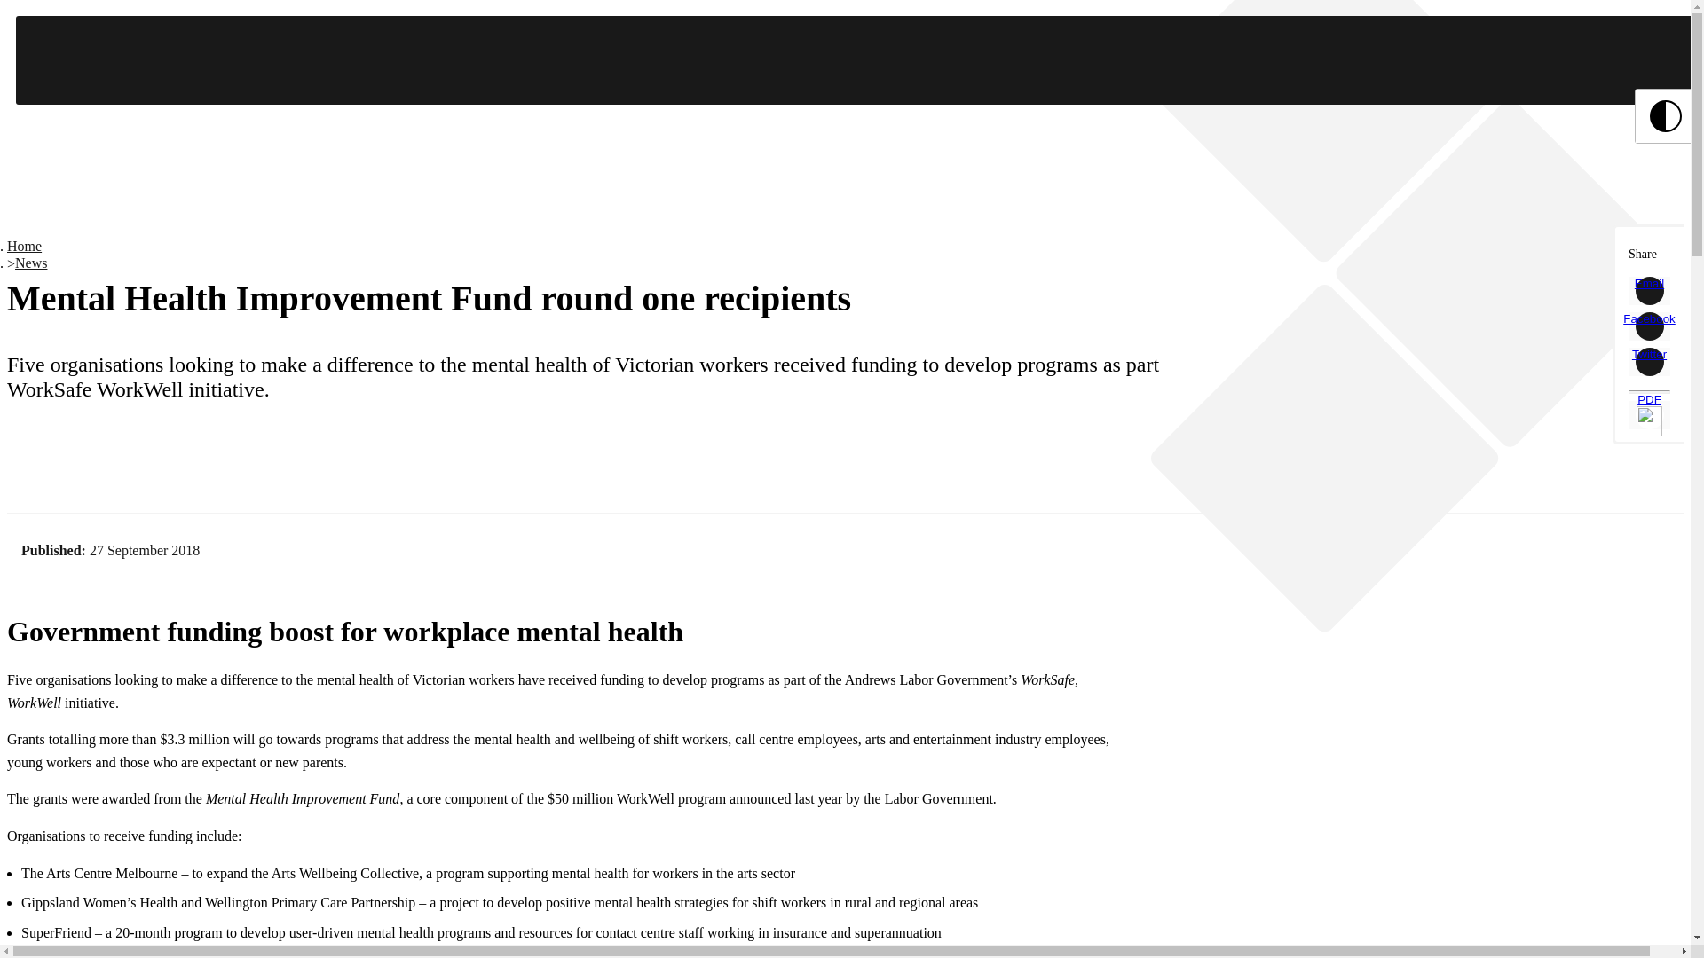 This screenshot has width=1704, height=958. Describe the element at coordinates (1649, 362) in the screenshot. I see `Twitter` at that location.